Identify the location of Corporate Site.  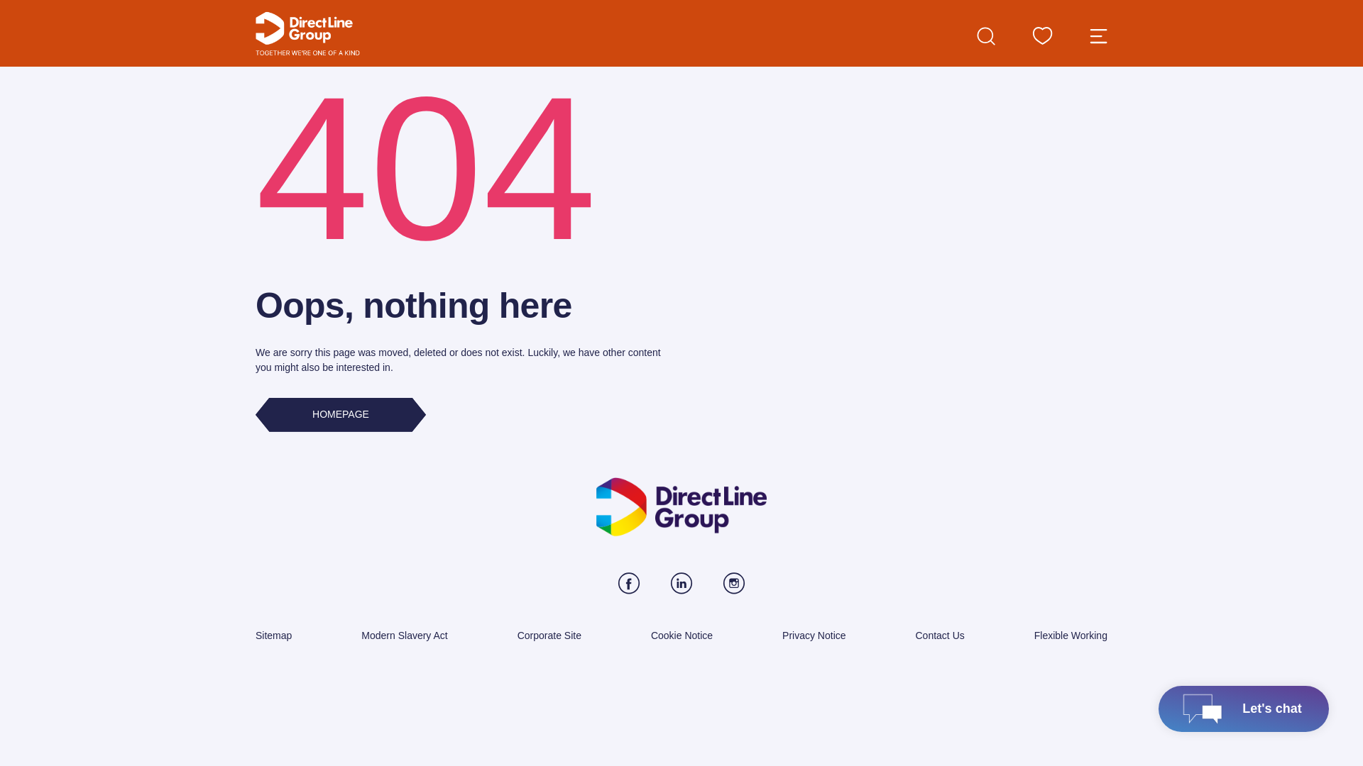
(549, 635).